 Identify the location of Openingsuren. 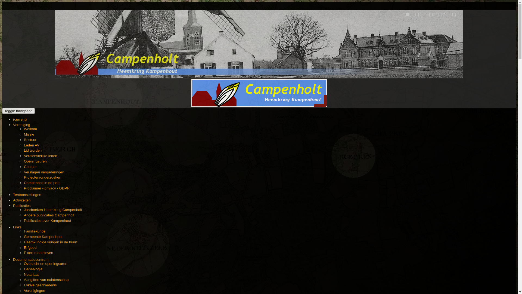
(35, 161).